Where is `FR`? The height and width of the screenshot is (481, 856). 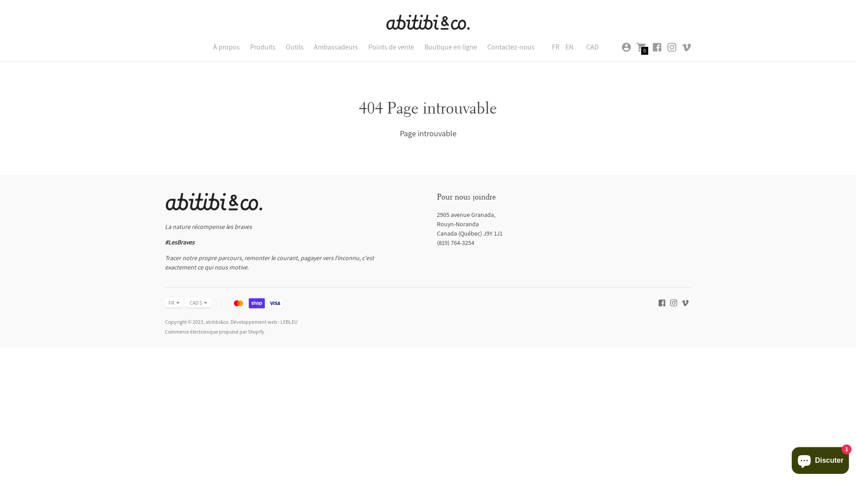
FR is located at coordinates (556, 47).